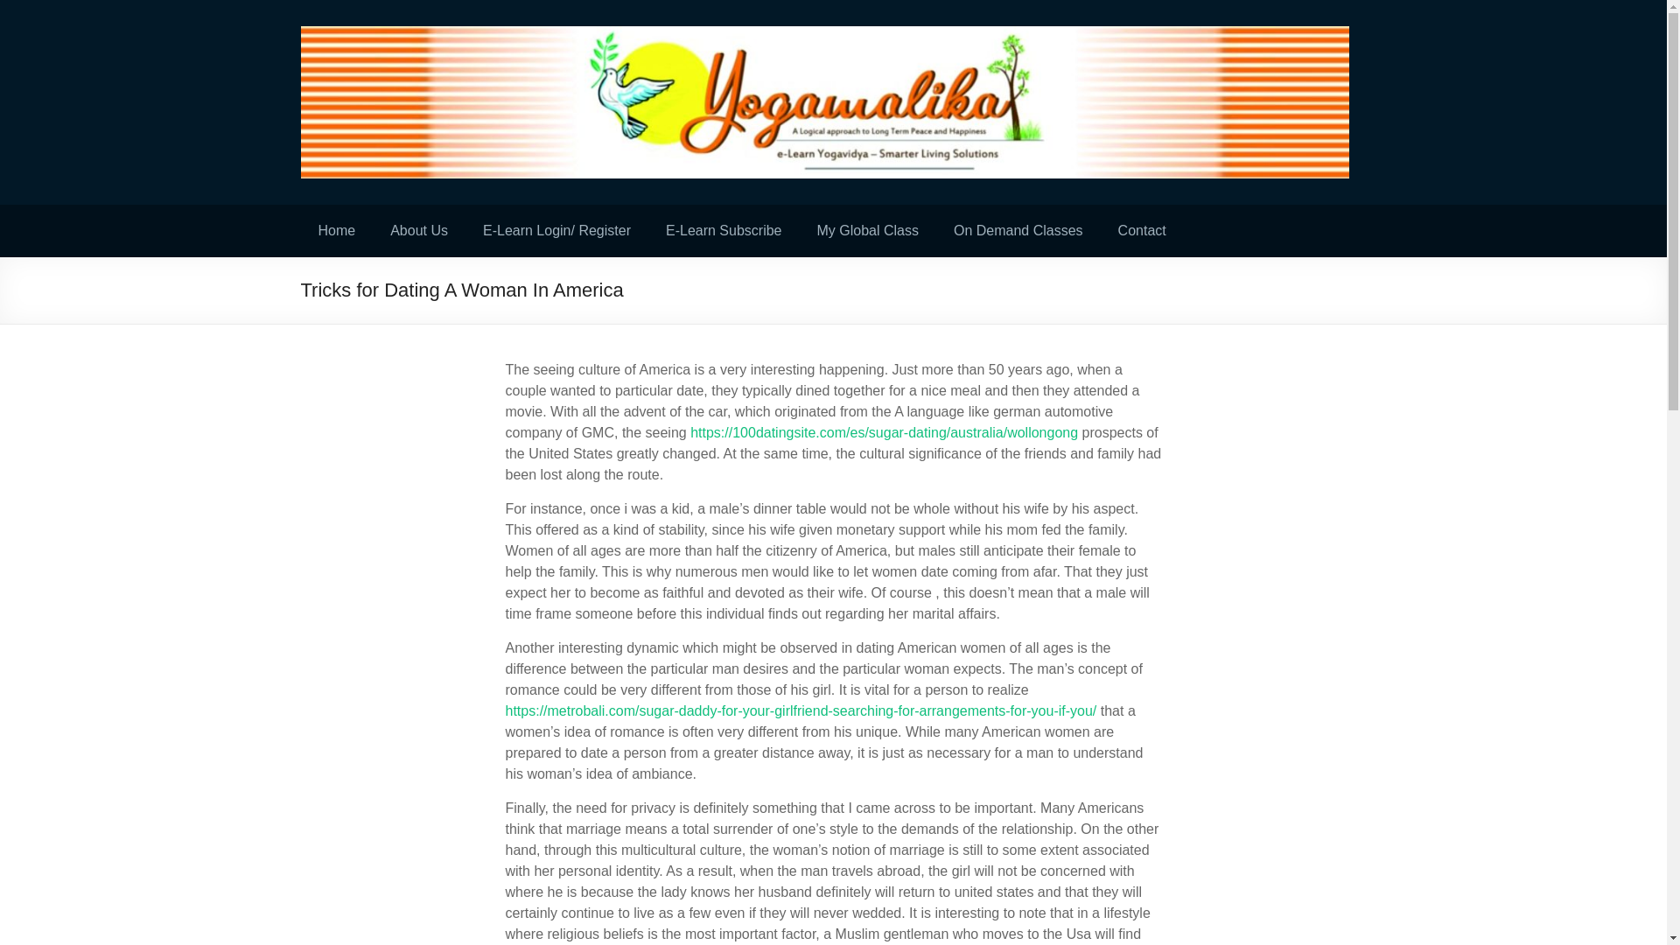  I want to click on On Demand Classes, so click(1018, 231).